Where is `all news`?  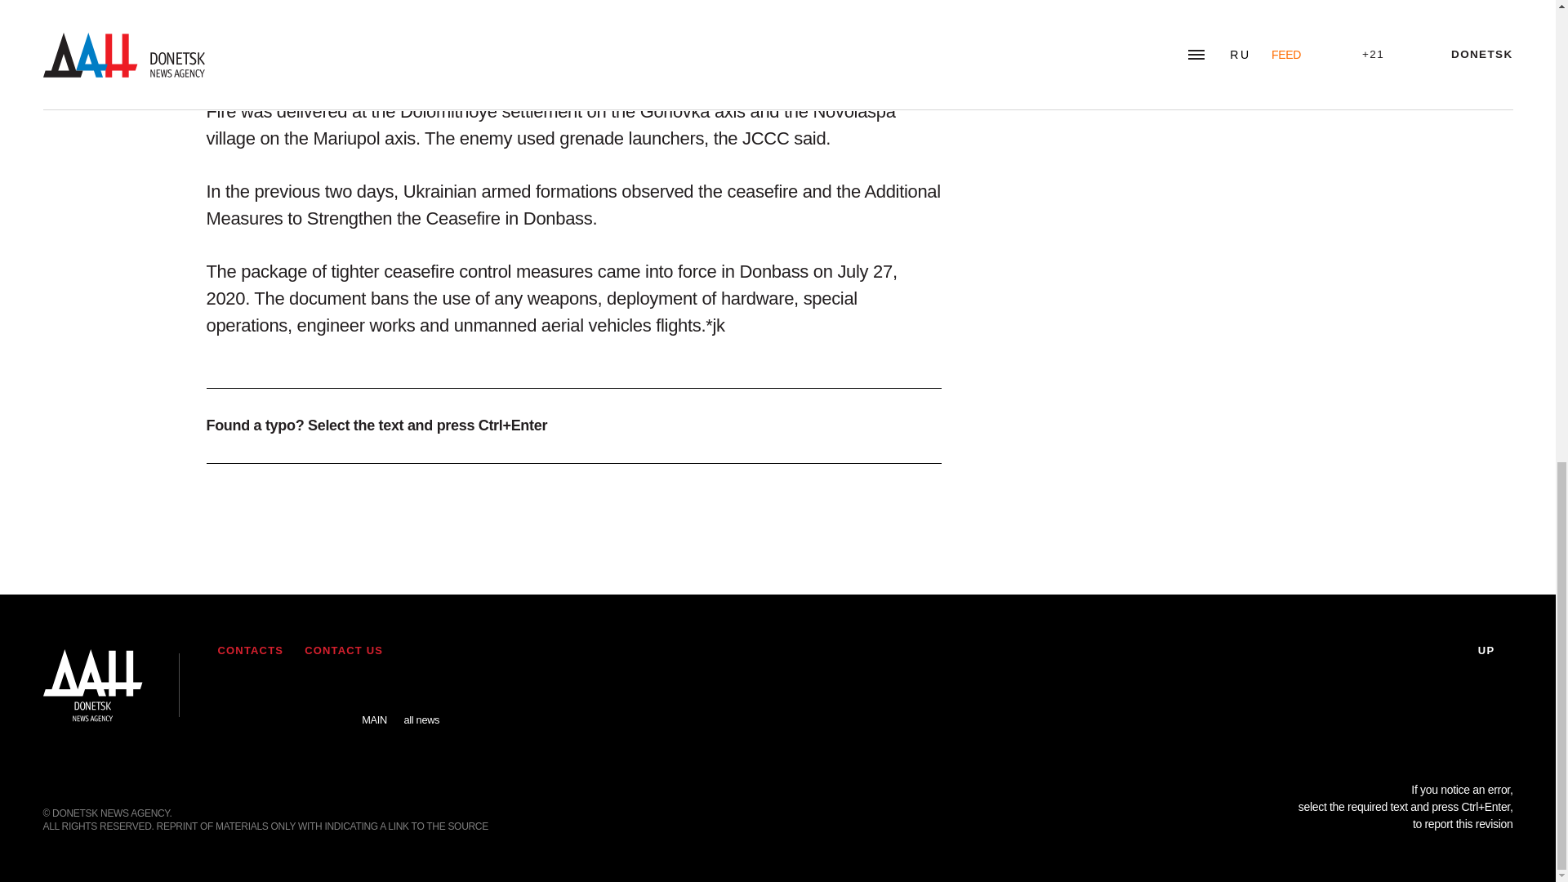 all news is located at coordinates (421, 707).